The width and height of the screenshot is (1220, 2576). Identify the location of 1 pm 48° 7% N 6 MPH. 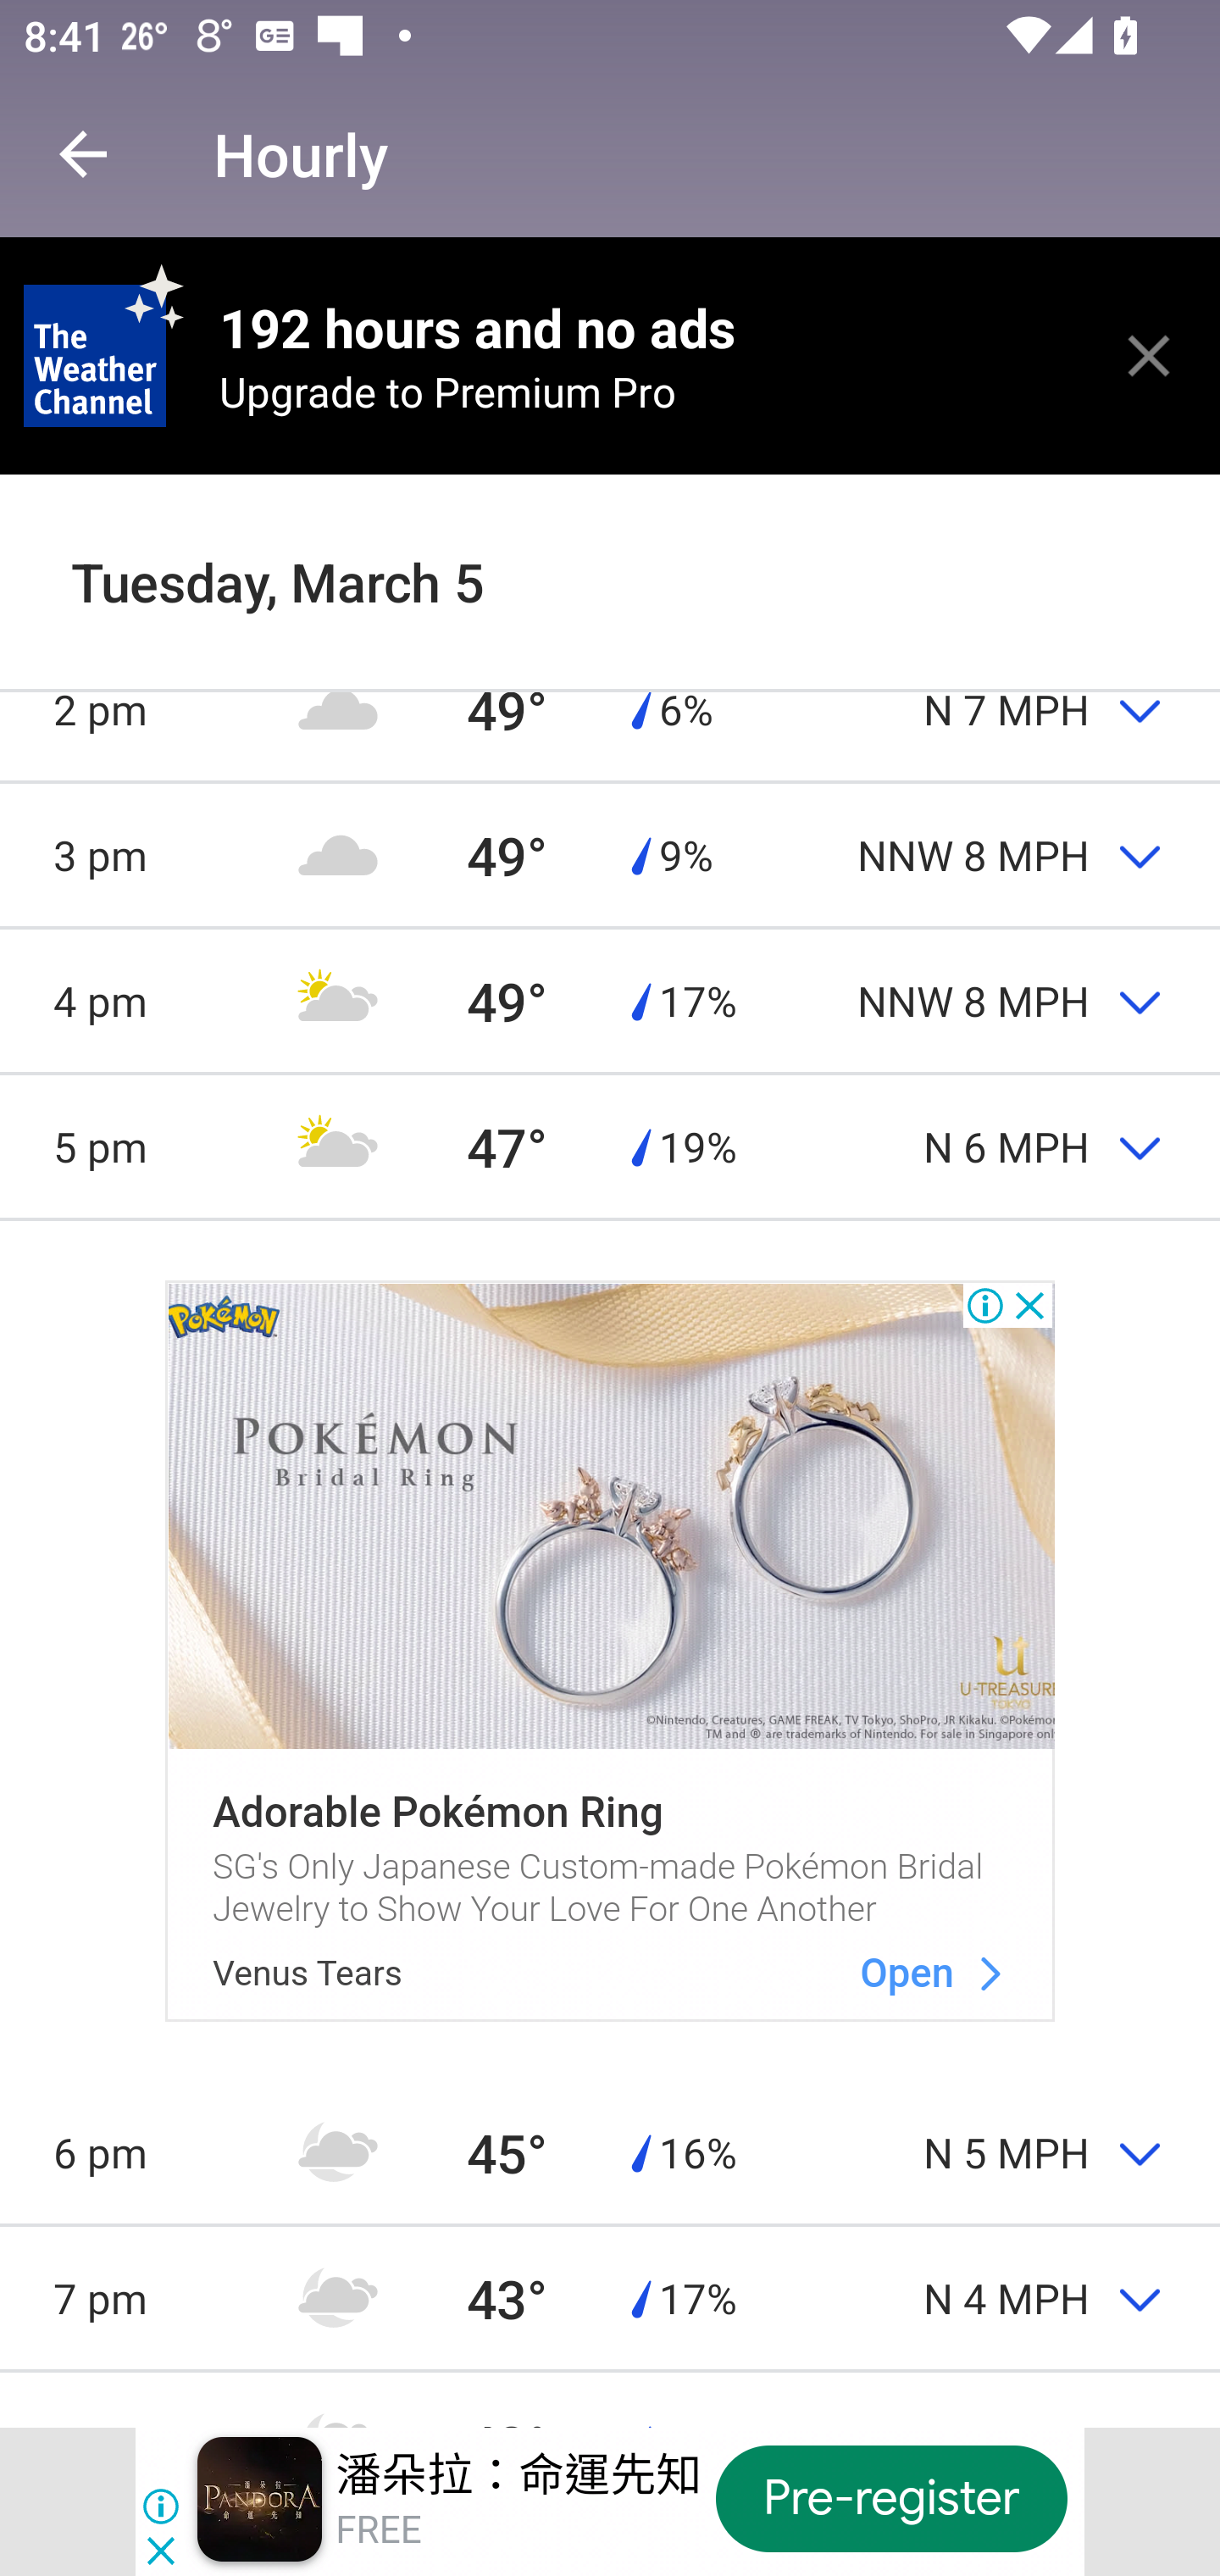
(610, 563).